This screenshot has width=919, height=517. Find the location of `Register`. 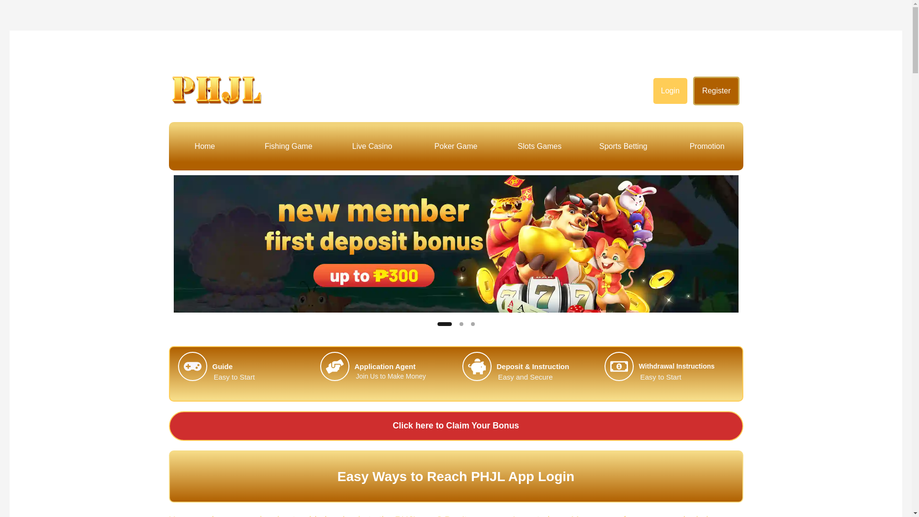

Register is located at coordinates (717, 91).